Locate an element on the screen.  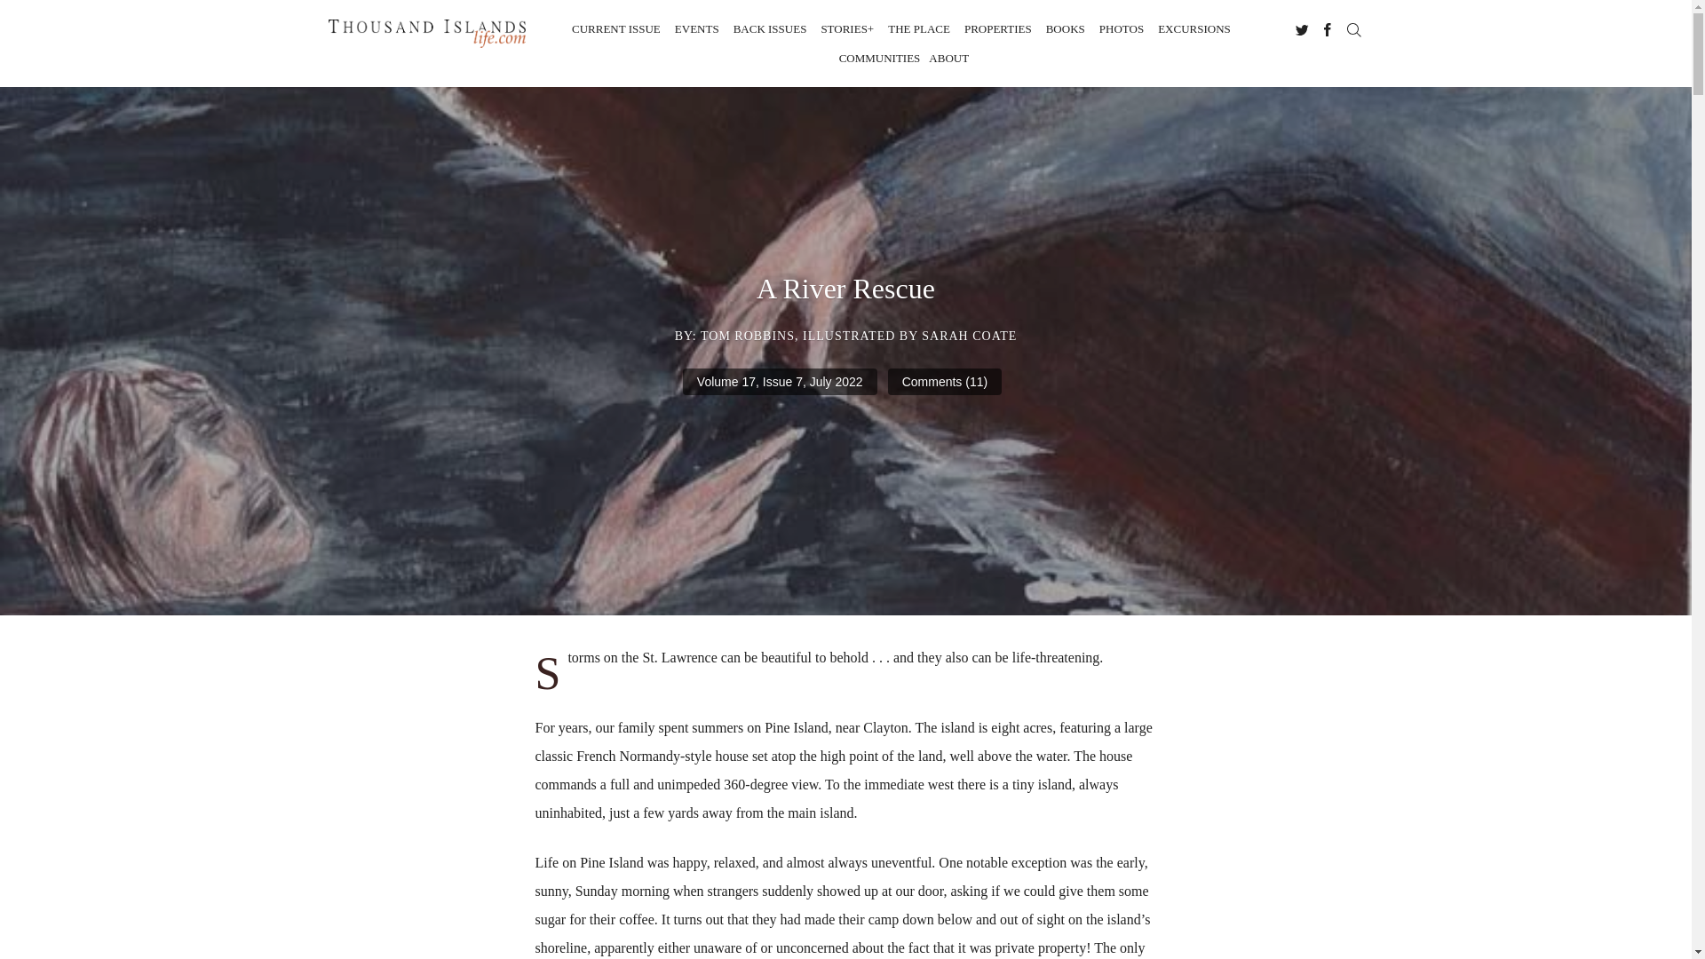
EVENTS is located at coordinates (697, 28).